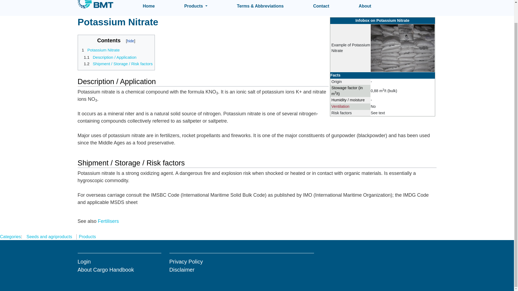 This screenshot has height=291, width=518. I want to click on Fertilisers, so click(108, 221).